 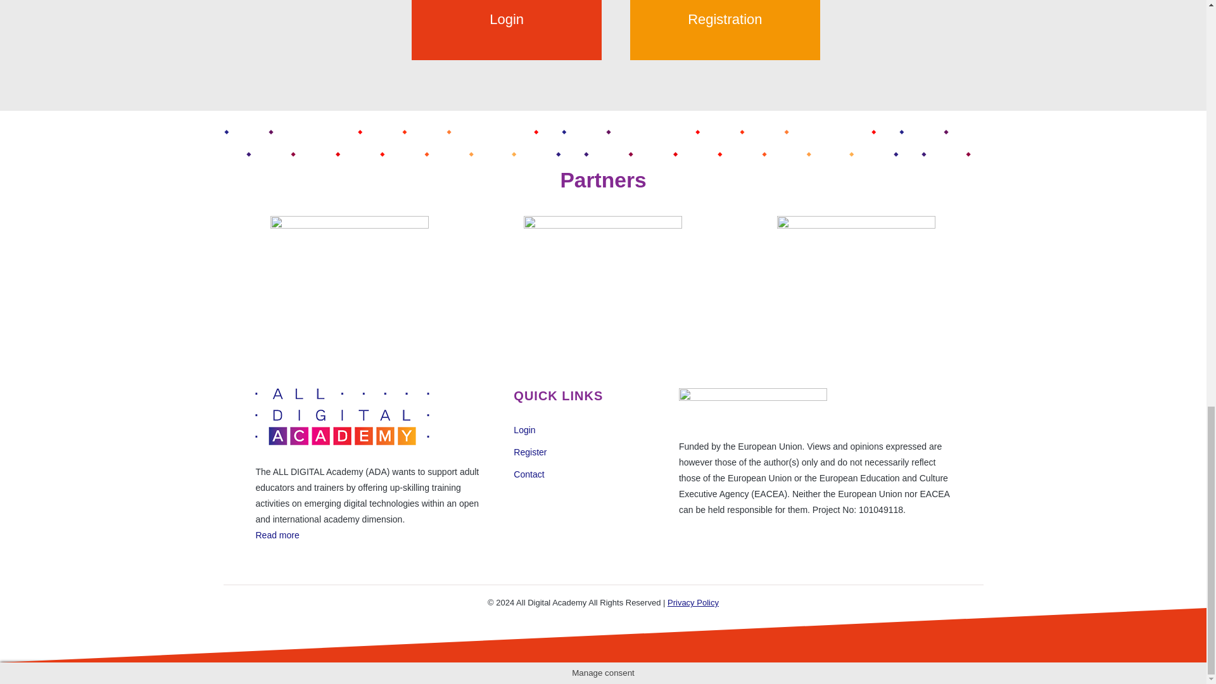 I want to click on Registration, so click(x=712, y=30).